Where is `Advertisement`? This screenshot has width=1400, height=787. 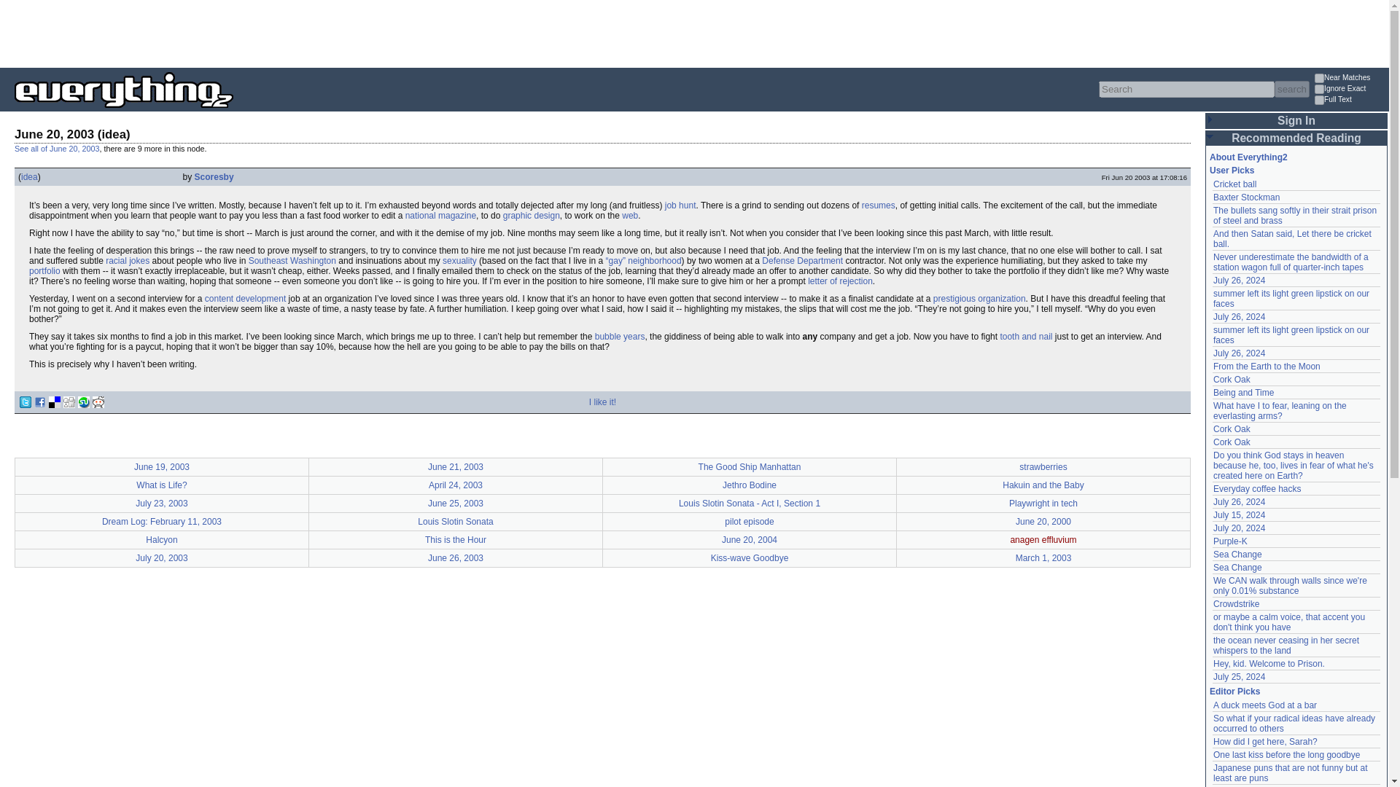 Advertisement is located at coordinates (265, 32).